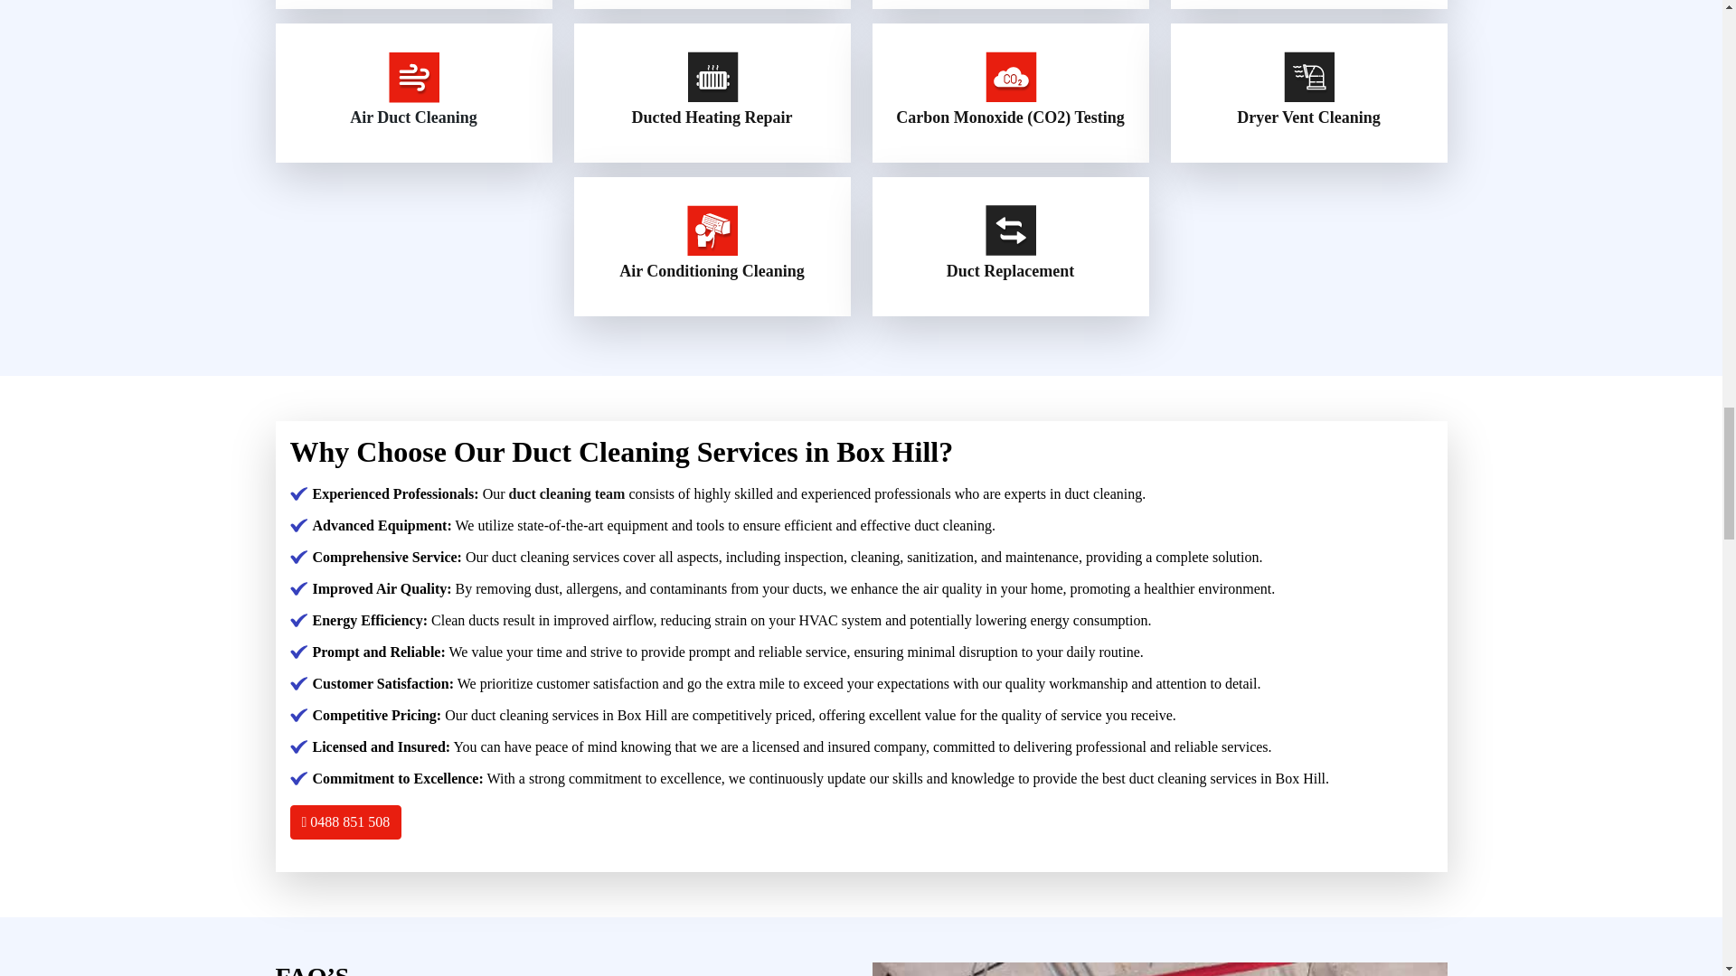  I want to click on Ducted Heating Repair, so click(711, 117).